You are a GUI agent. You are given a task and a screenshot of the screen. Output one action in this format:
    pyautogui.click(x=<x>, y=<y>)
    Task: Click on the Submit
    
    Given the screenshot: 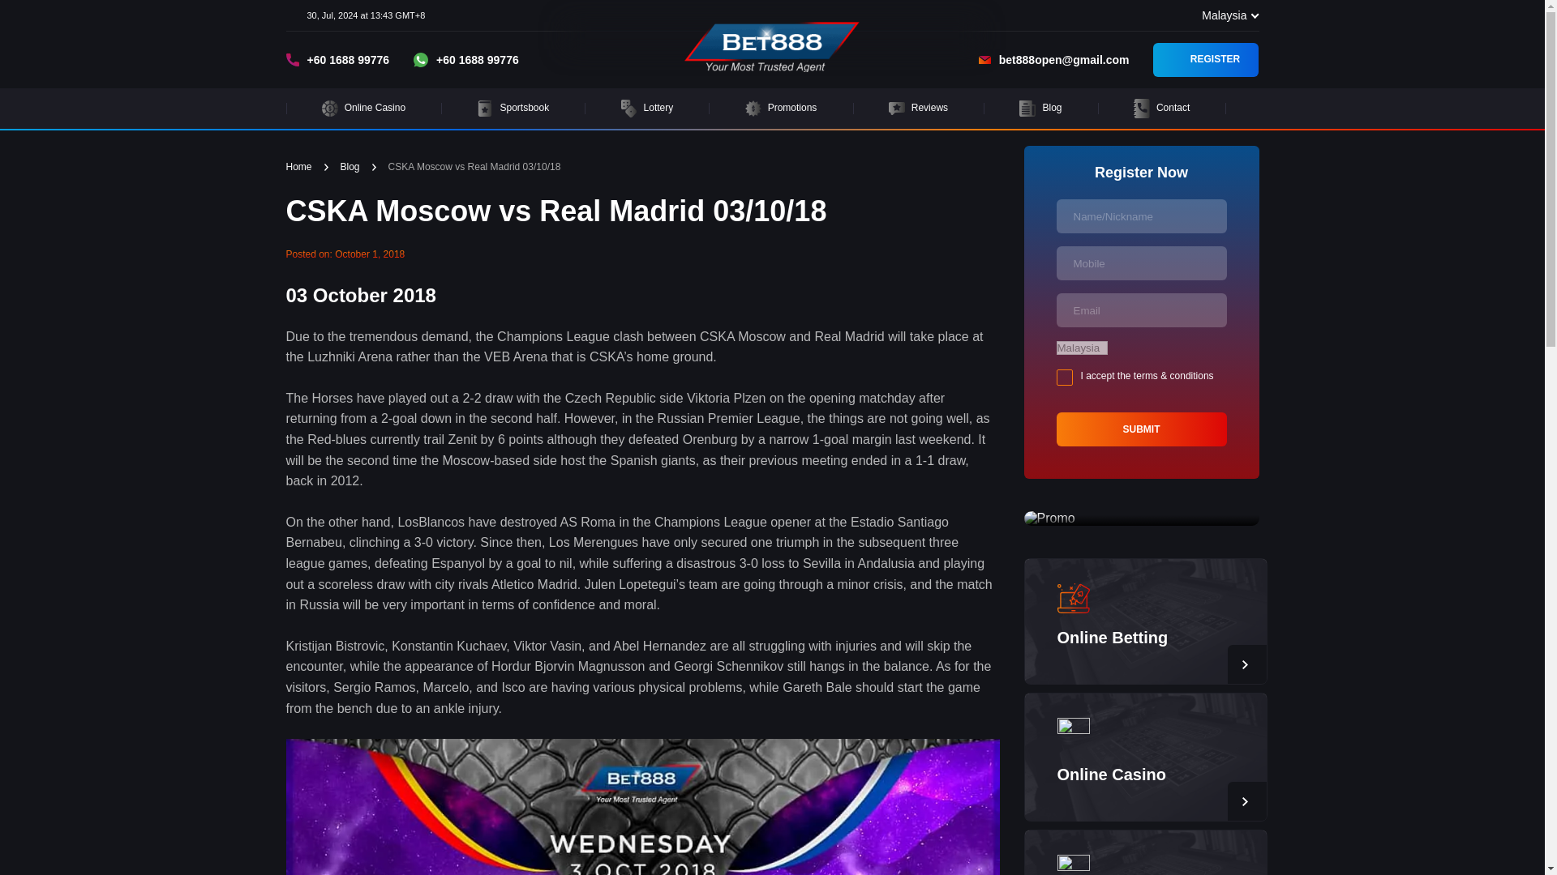 What is the action you would take?
    pyautogui.click(x=1140, y=429)
    